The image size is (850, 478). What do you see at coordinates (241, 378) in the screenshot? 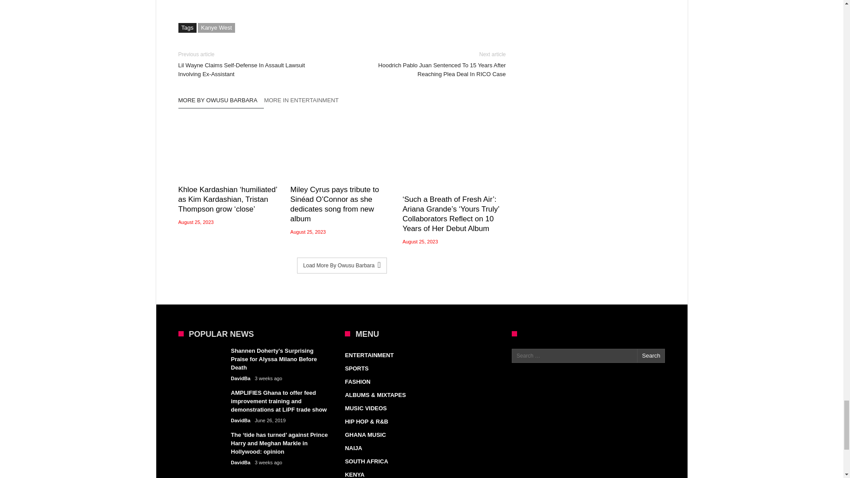
I see `Posts by DavidBa` at bounding box center [241, 378].